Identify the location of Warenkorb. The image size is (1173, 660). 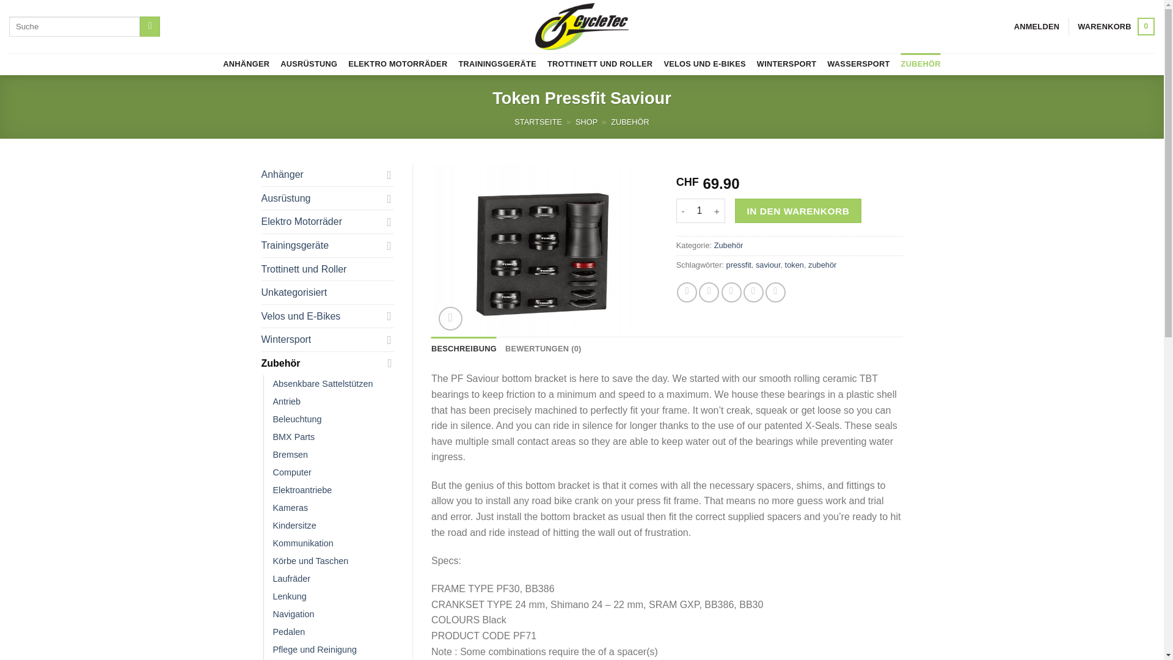
(1116, 27).